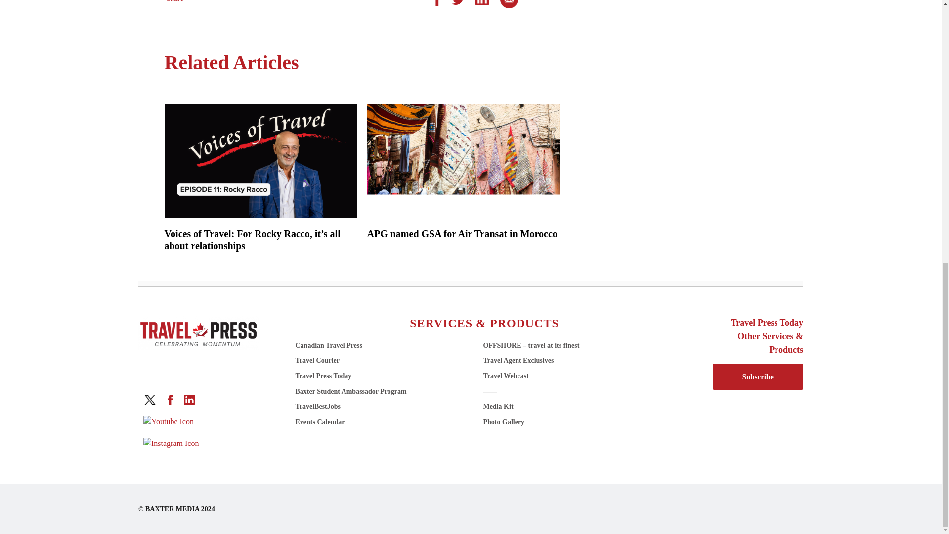  What do you see at coordinates (509, 1) in the screenshot?
I see `Share by Email` at bounding box center [509, 1].